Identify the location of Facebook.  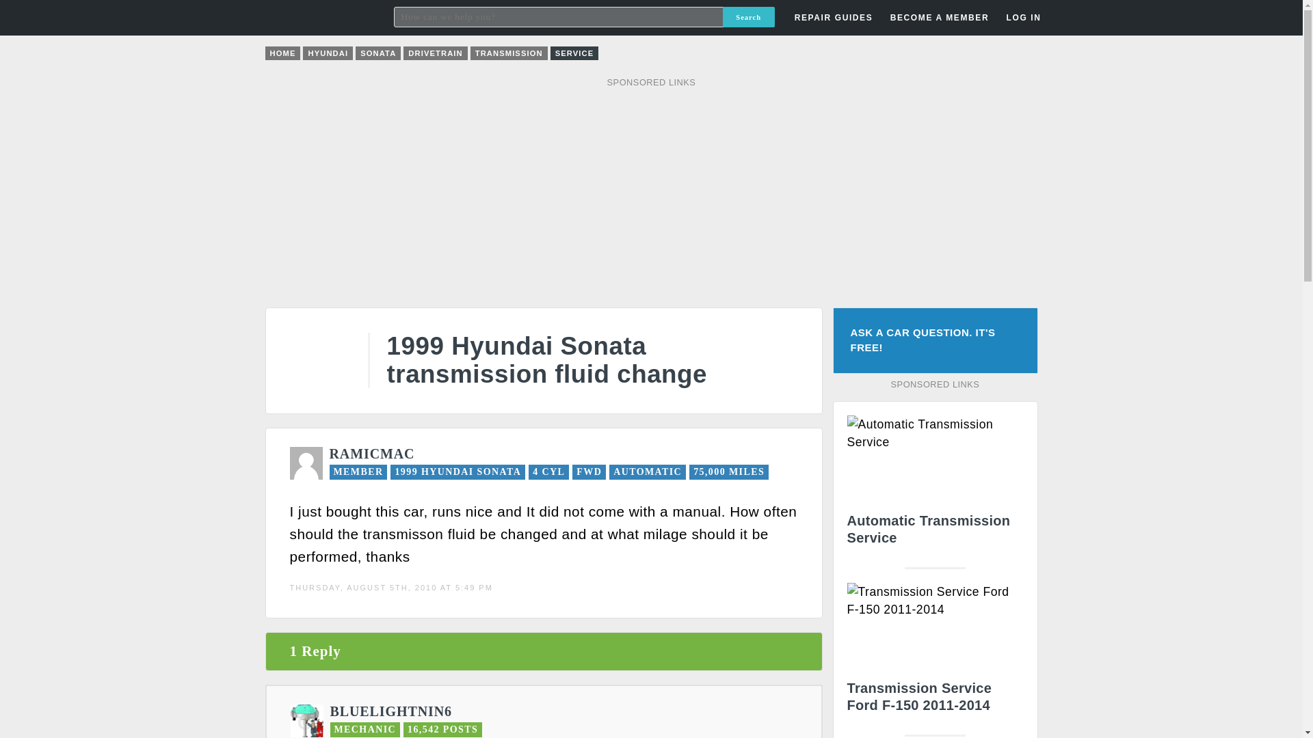
(1025, 52).